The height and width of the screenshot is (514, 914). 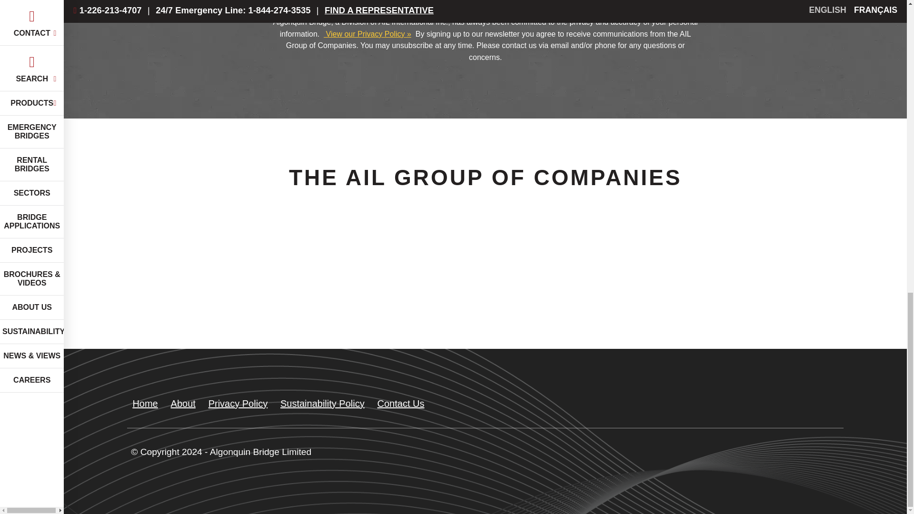 I want to click on AIL Mining, so click(x=780, y=290).